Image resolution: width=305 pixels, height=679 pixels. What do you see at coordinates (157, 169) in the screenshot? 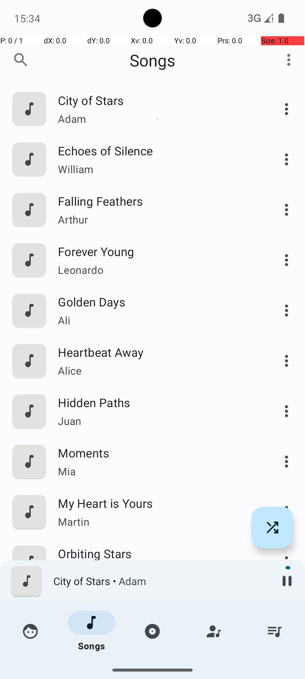
I see `William` at bounding box center [157, 169].